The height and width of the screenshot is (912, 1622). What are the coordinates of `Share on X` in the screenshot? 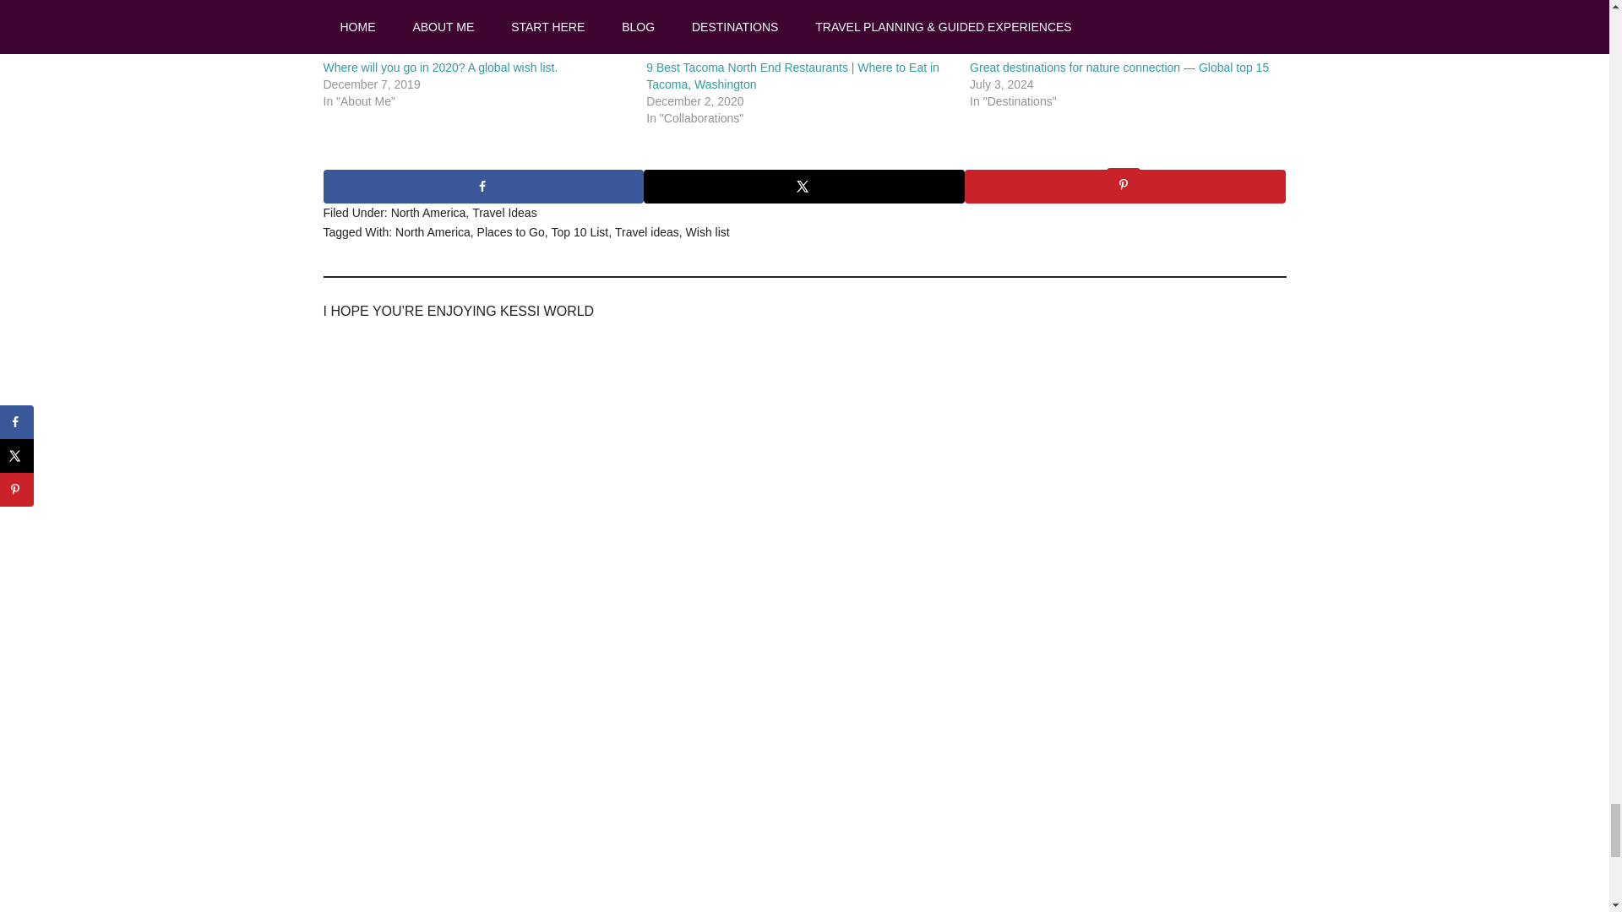 It's located at (804, 186).